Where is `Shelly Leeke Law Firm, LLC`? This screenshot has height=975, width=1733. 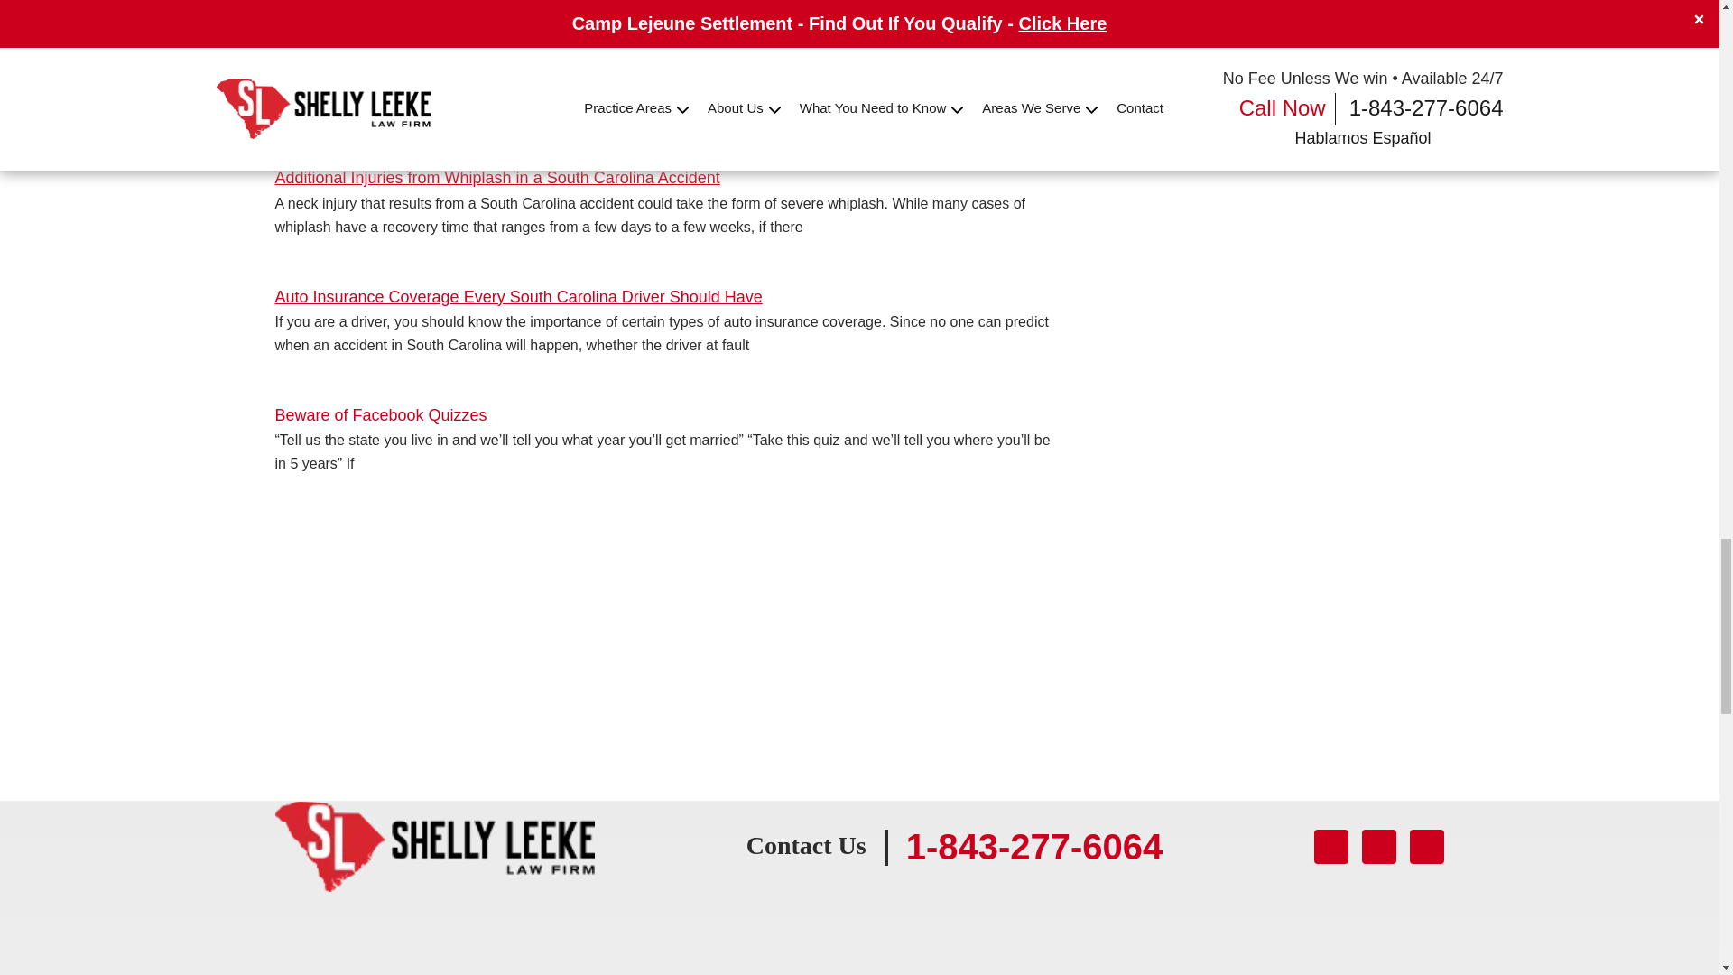
Shelly Leeke Law Firm, LLC is located at coordinates (433, 814).